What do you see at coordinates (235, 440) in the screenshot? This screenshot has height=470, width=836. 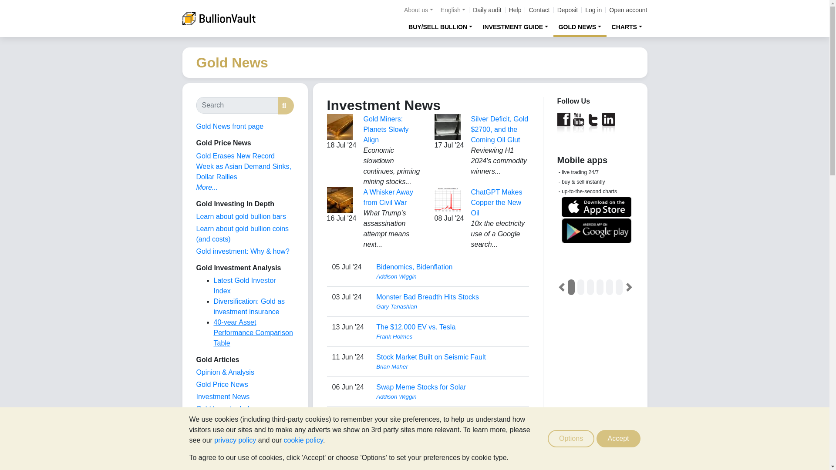 I see `privacy policy` at bounding box center [235, 440].